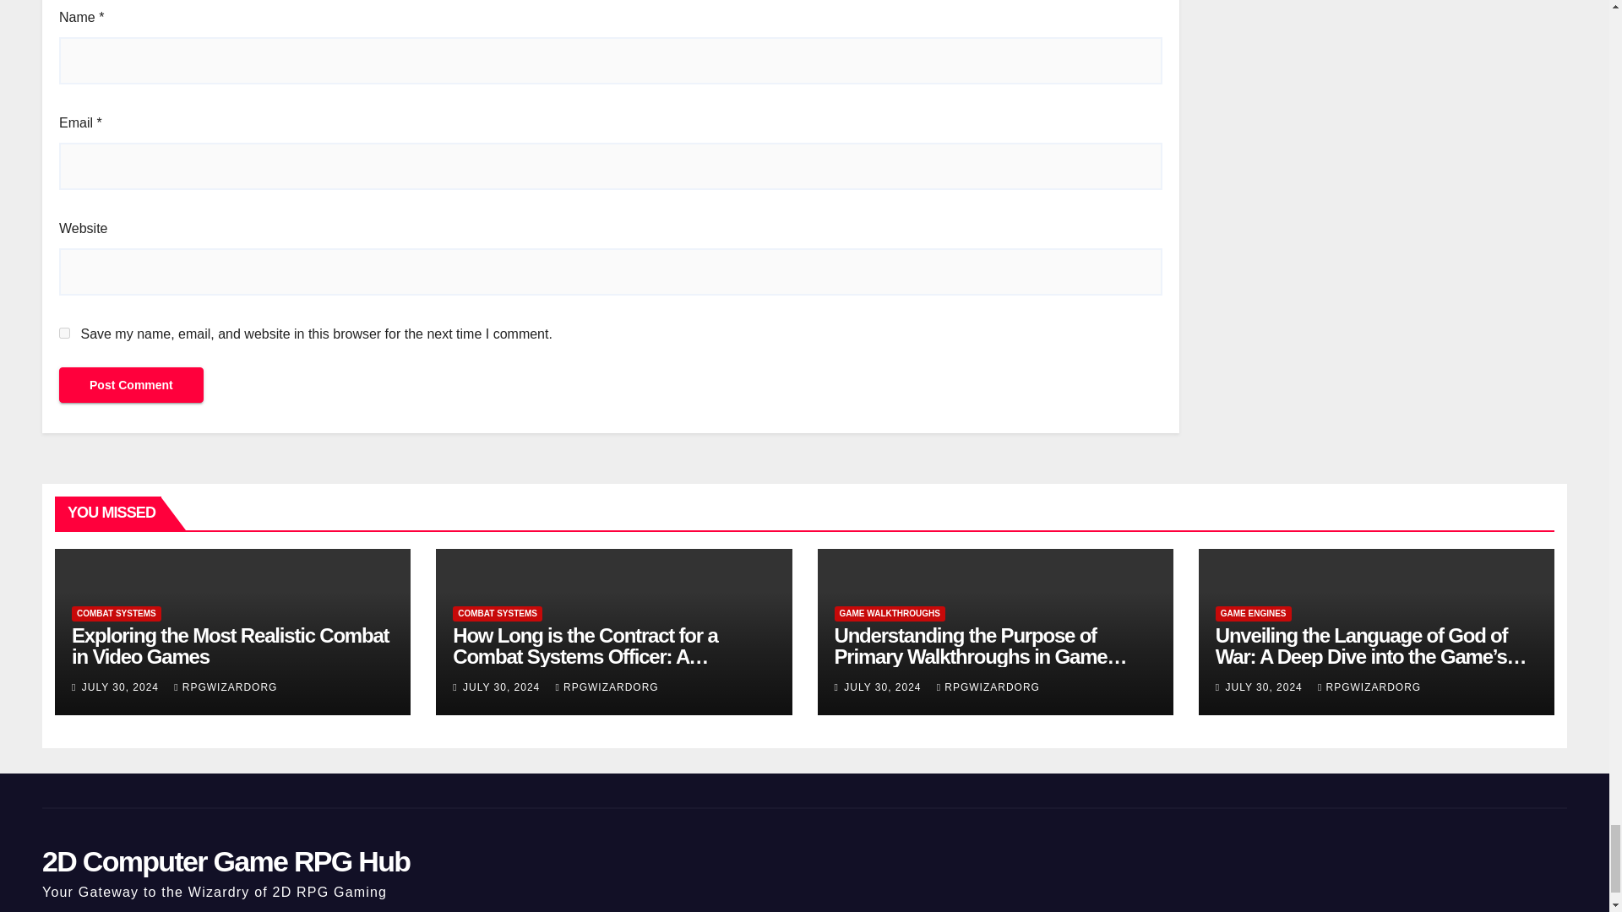  I want to click on yes, so click(64, 333).